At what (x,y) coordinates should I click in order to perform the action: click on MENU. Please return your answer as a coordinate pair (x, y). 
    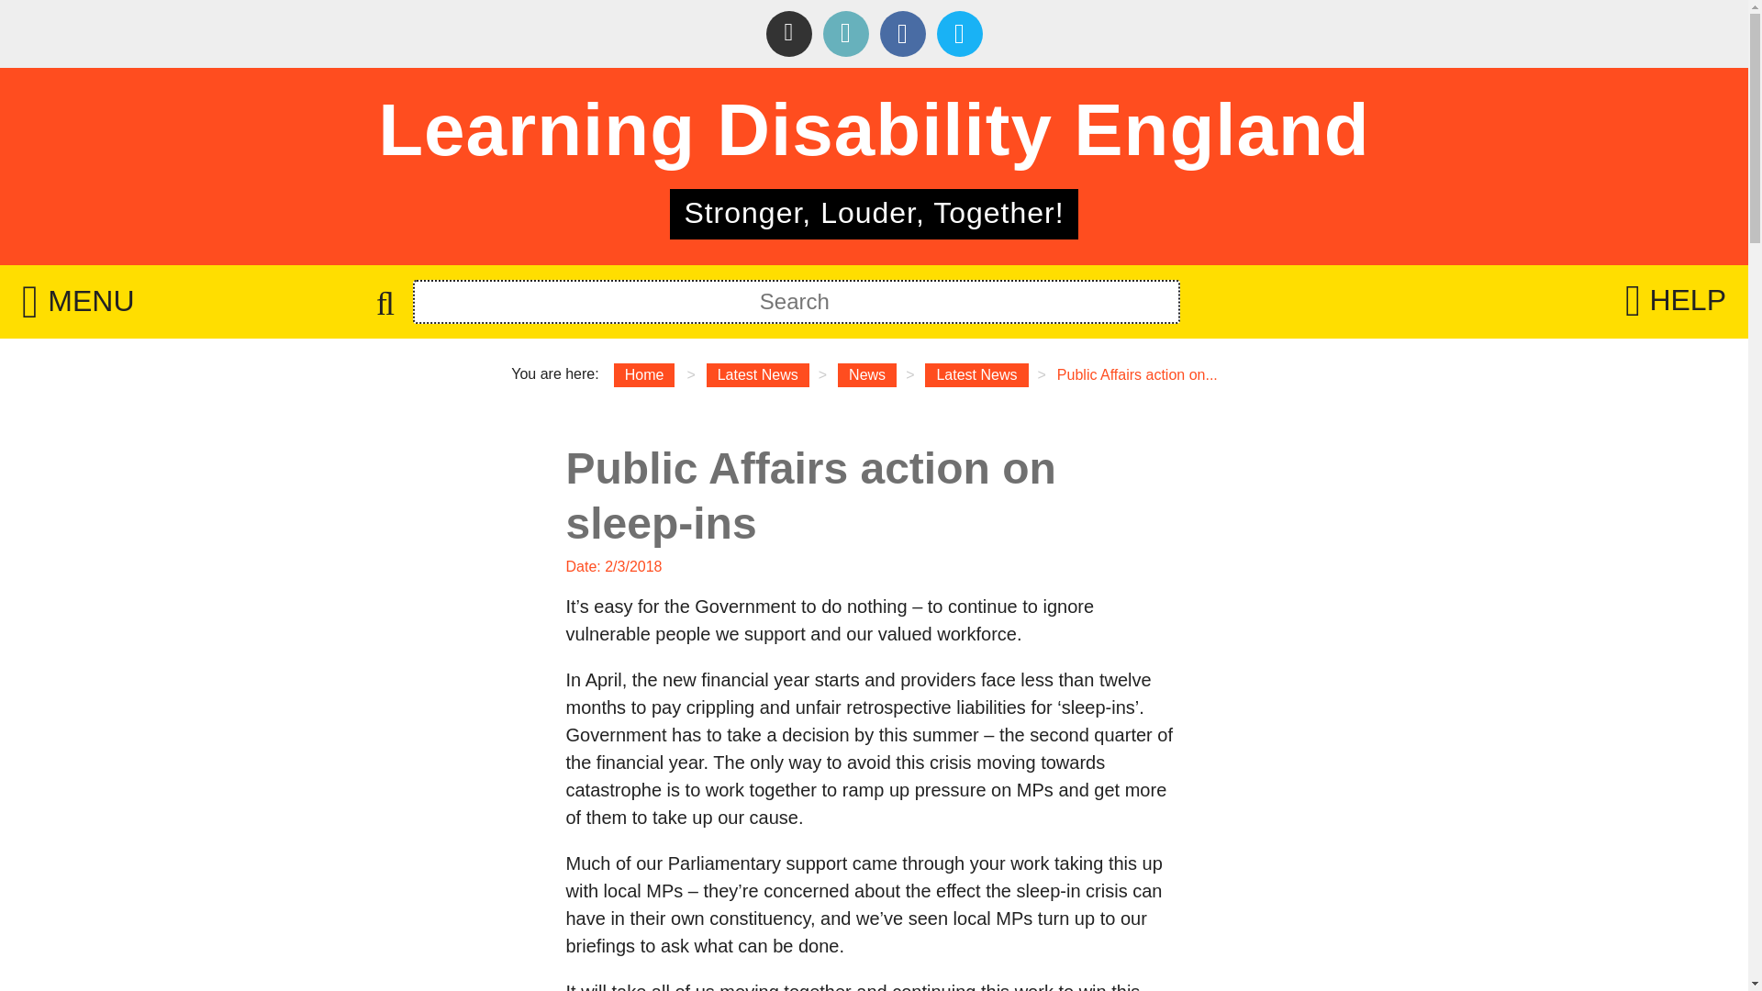
    Looking at the image, I should click on (77, 302).